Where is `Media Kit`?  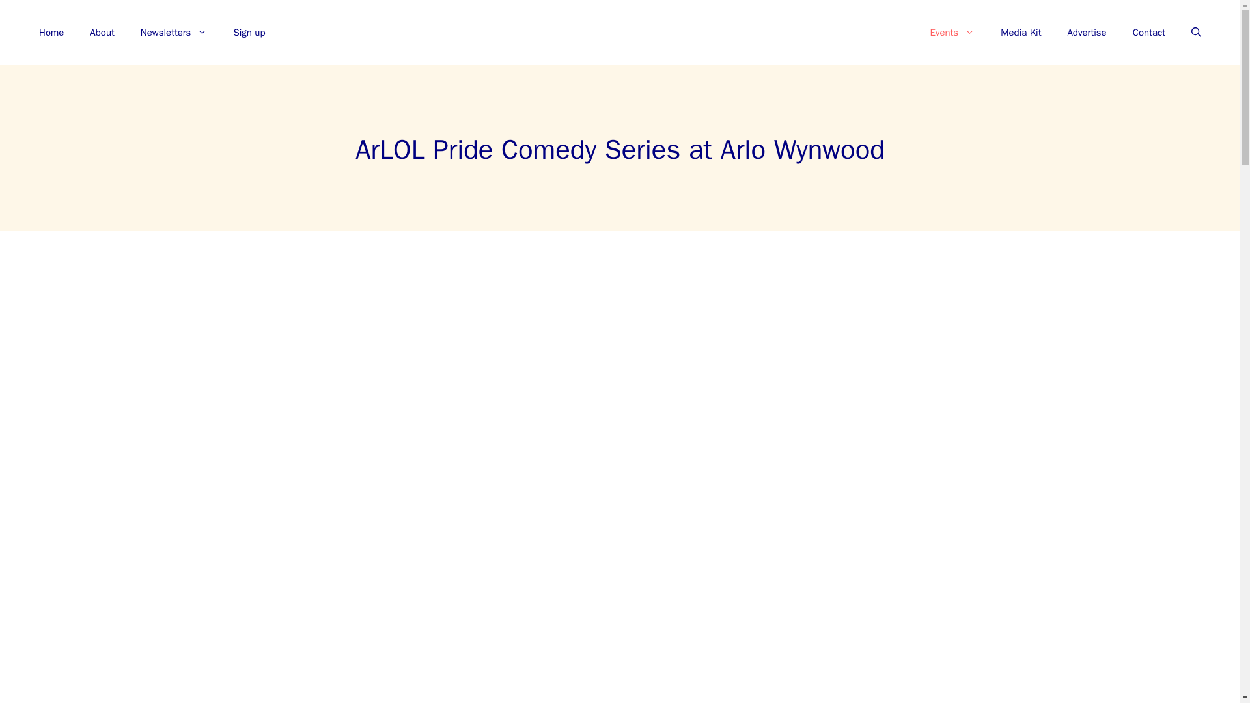 Media Kit is located at coordinates (1020, 33).